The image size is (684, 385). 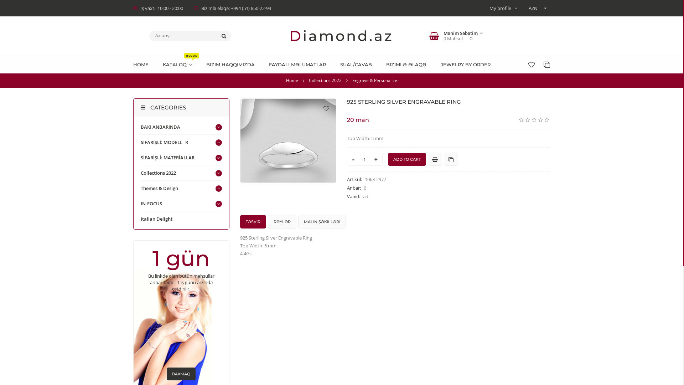 What do you see at coordinates (547, 65) in the screenshot?
I see `Compare` at bounding box center [547, 65].